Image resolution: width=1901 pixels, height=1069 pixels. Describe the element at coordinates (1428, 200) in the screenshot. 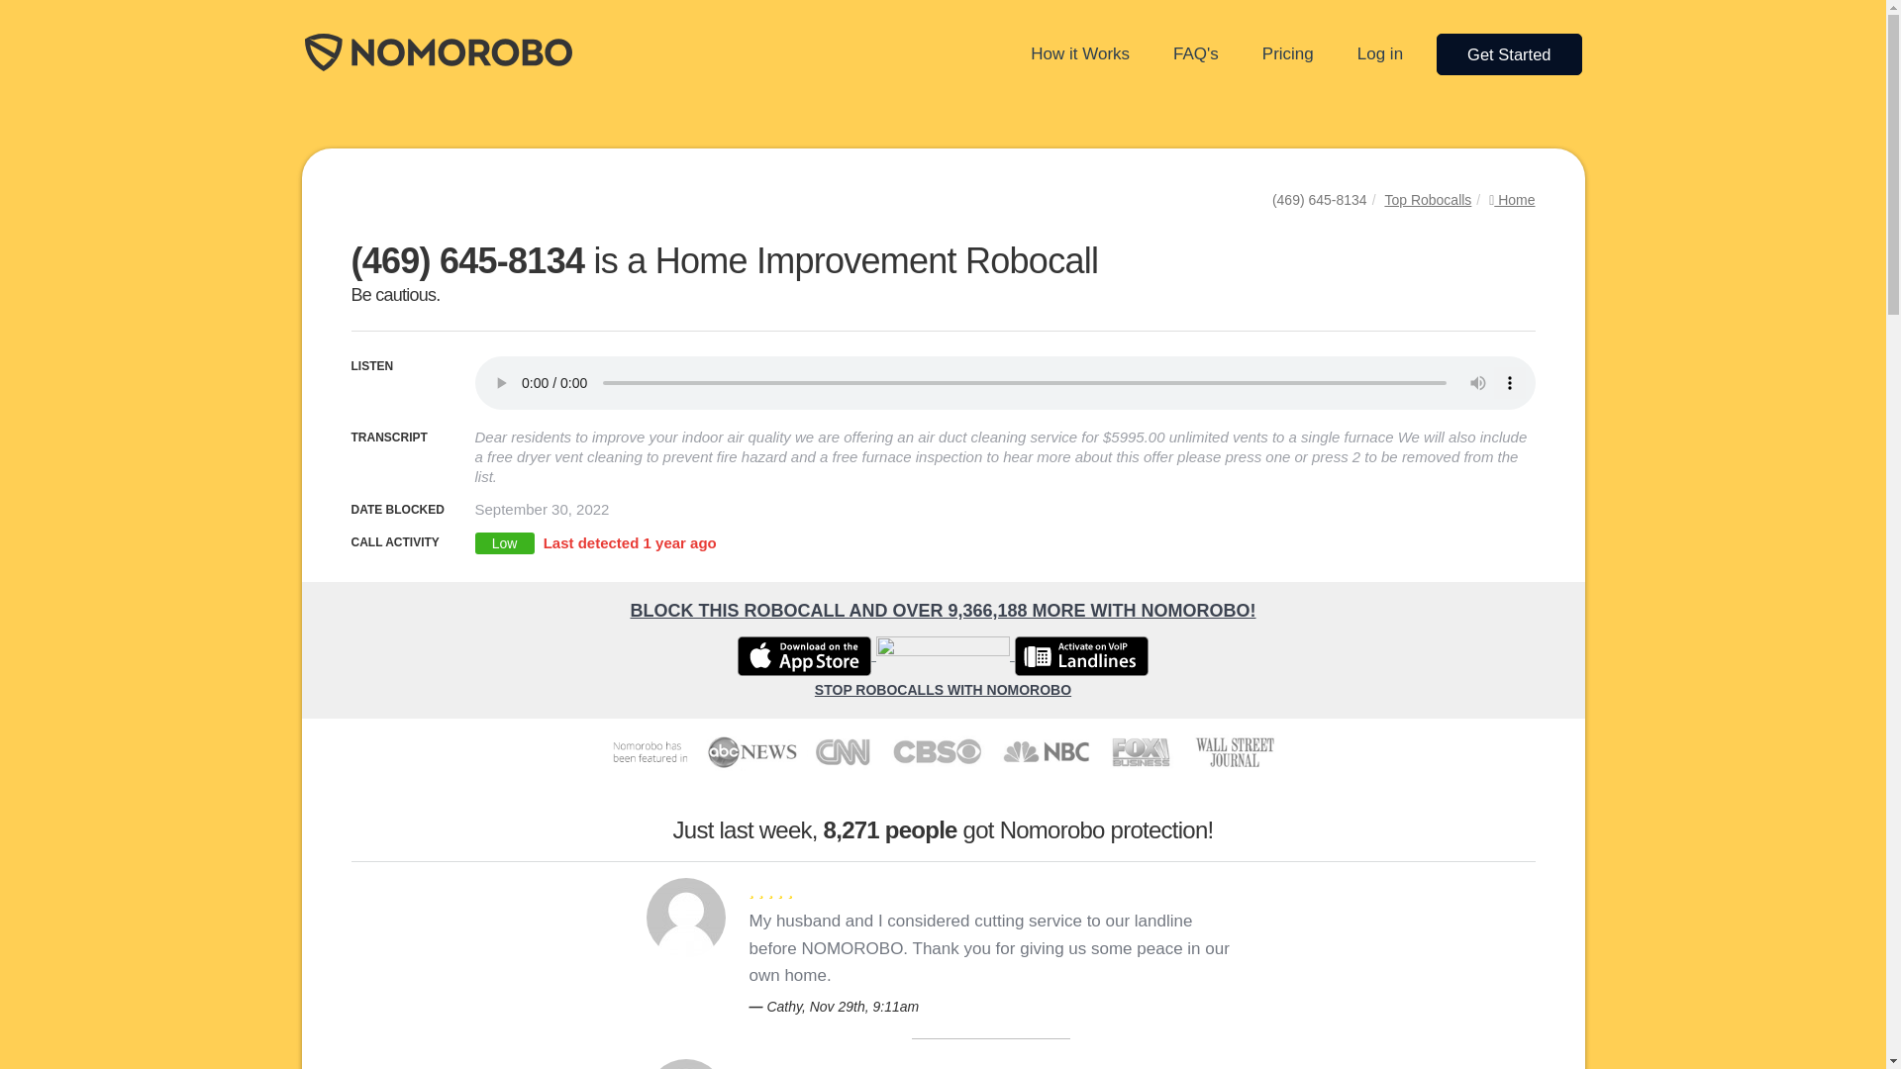

I see `Top Robocalls` at that location.